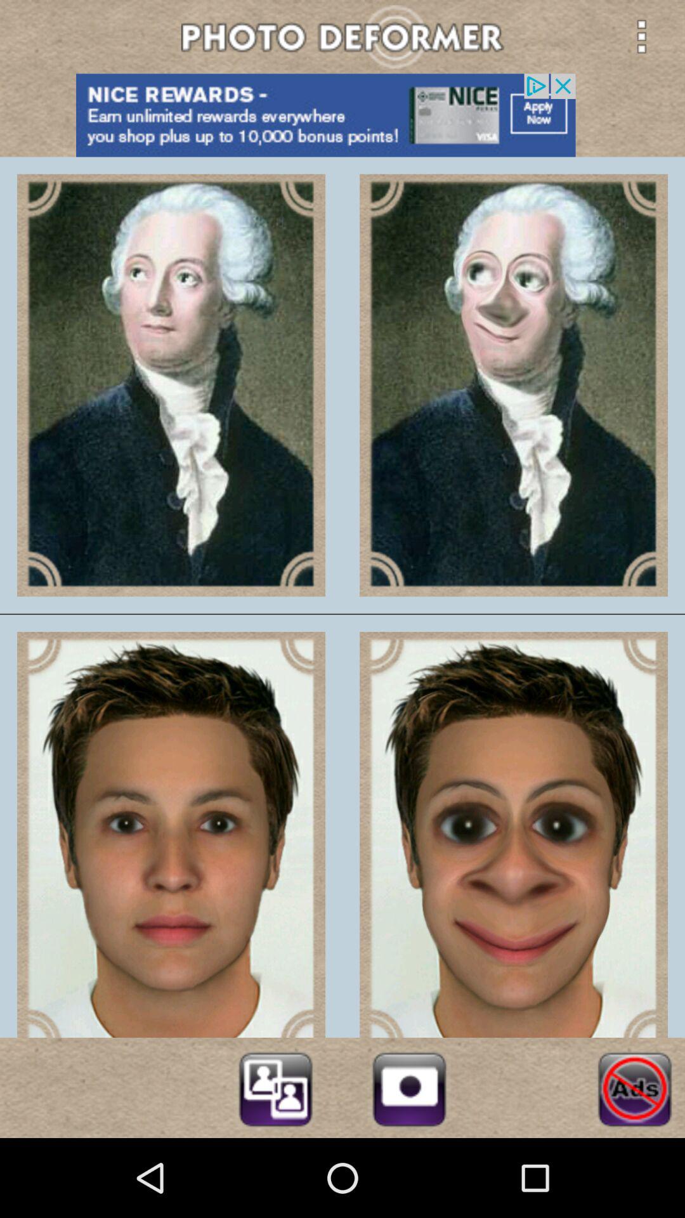 The image size is (685, 1218). Describe the element at coordinates (275, 1087) in the screenshot. I see `select from photo gallery` at that location.